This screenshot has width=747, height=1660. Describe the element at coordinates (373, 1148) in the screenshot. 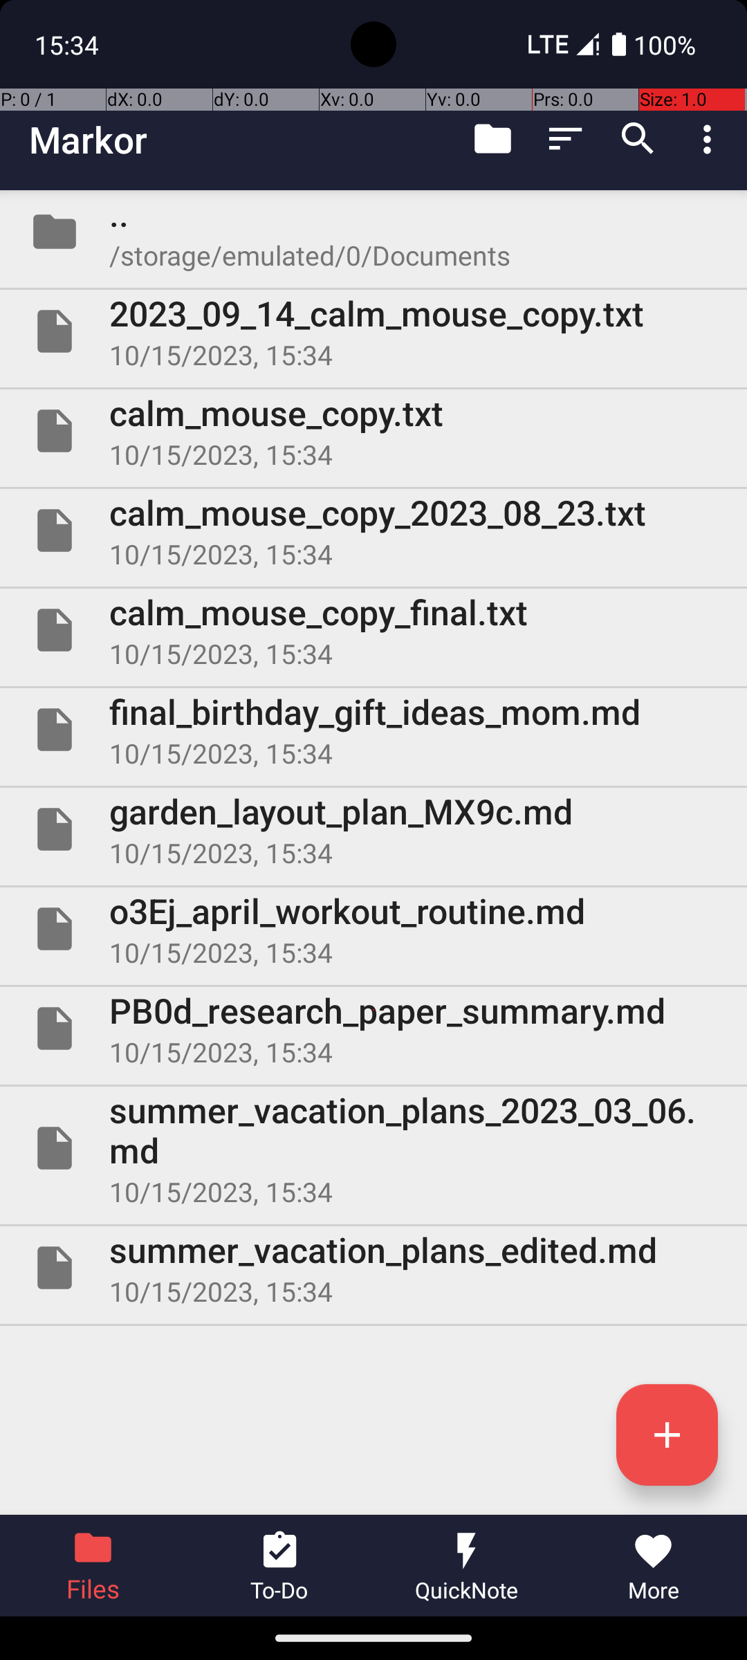

I see `File summer_vacation_plans_2023_03_06.md ` at that location.